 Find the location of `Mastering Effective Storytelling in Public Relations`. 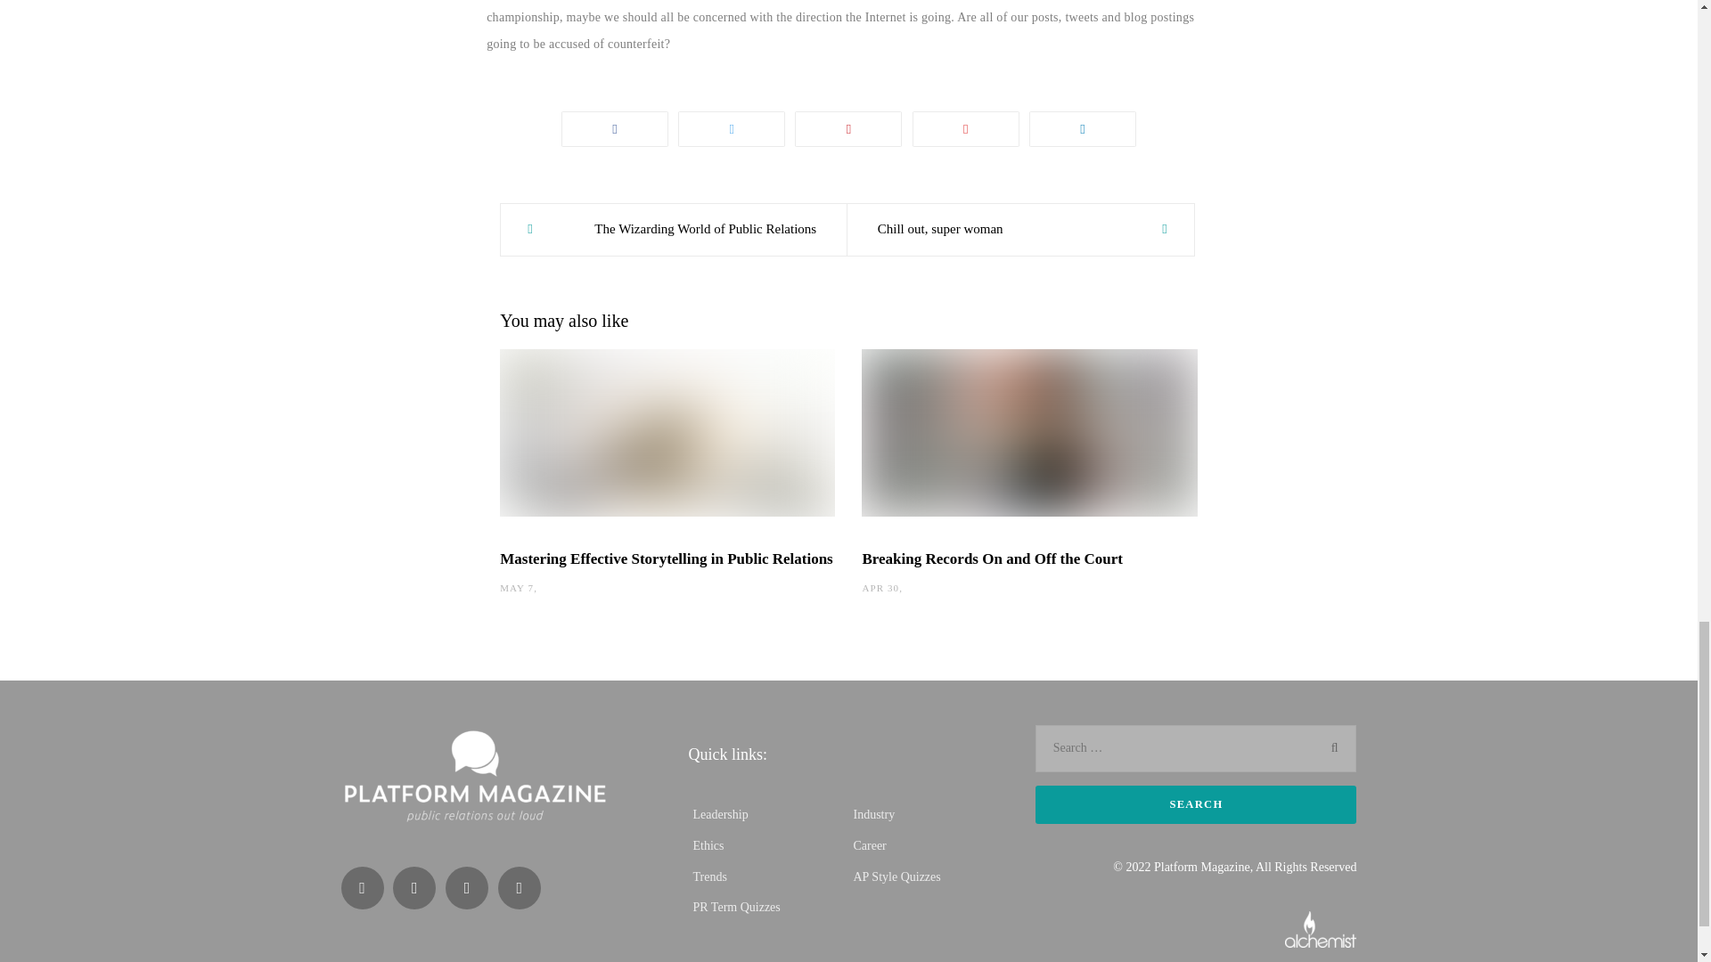

Mastering Effective Storytelling in Public Relations is located at coordinates (665, 558).